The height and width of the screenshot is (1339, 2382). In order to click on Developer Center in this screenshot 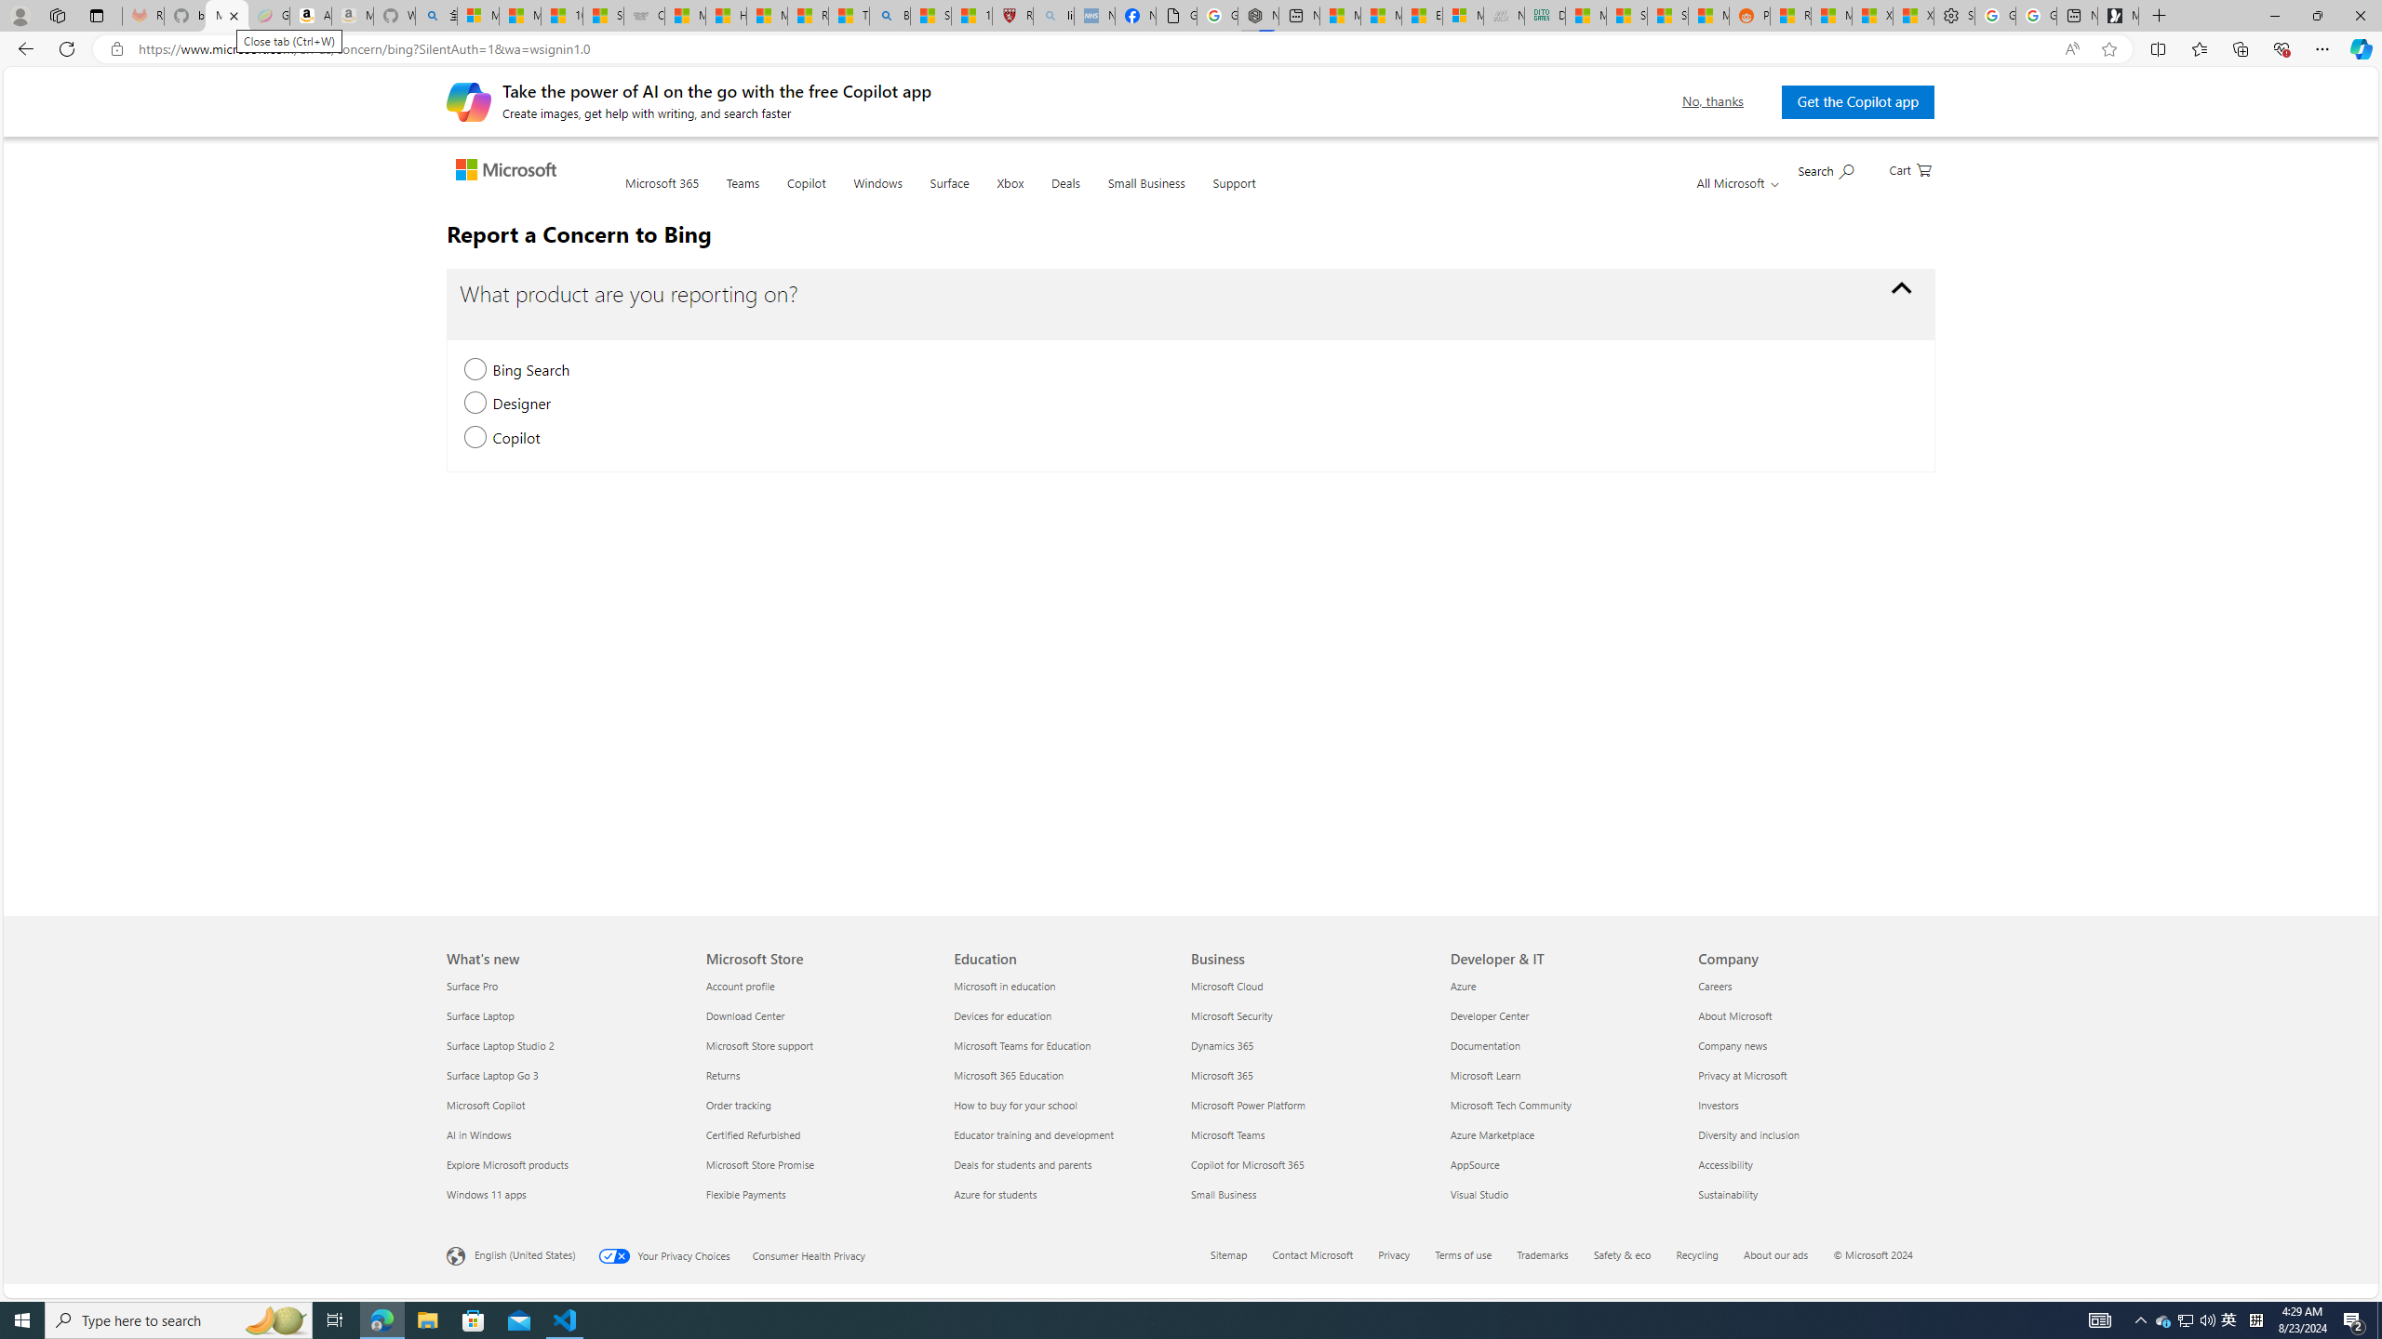, I will do `click(1563, 1015)`.